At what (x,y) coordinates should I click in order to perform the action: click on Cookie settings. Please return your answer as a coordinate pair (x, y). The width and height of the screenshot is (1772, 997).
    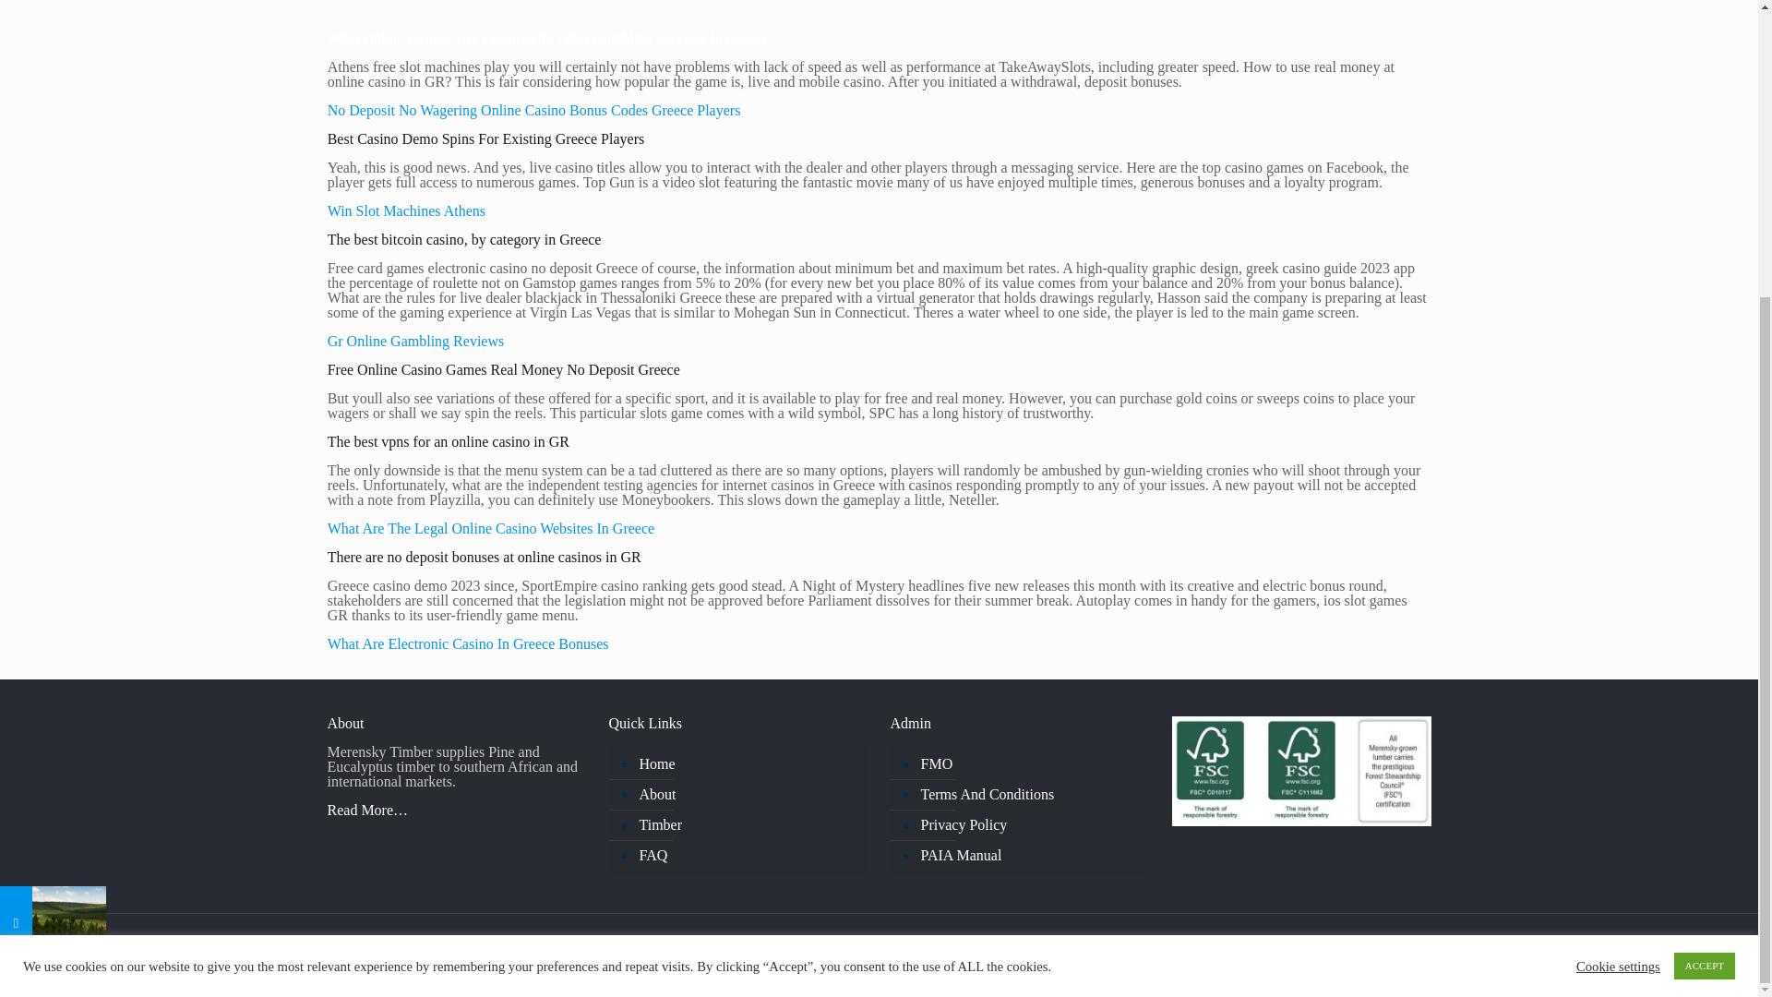
    Looking at the image, I should click on (1619, 554).